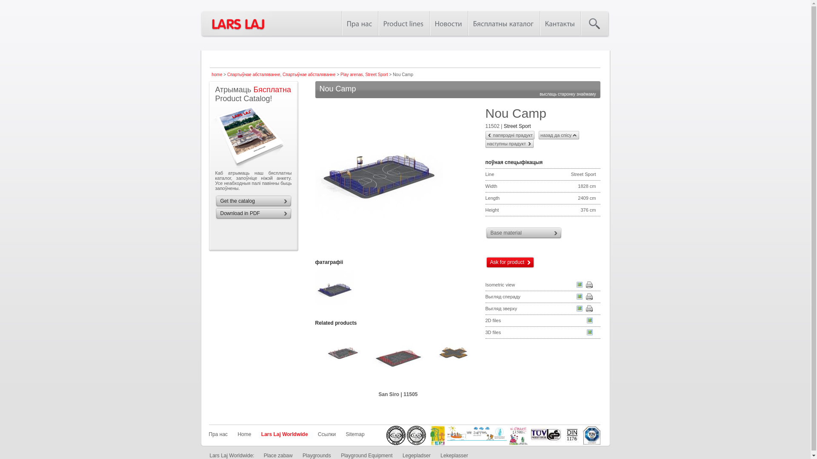 The height and width of the screenshot is (459, 817). I want to click on Maracana | 11510, so click(453, 359).